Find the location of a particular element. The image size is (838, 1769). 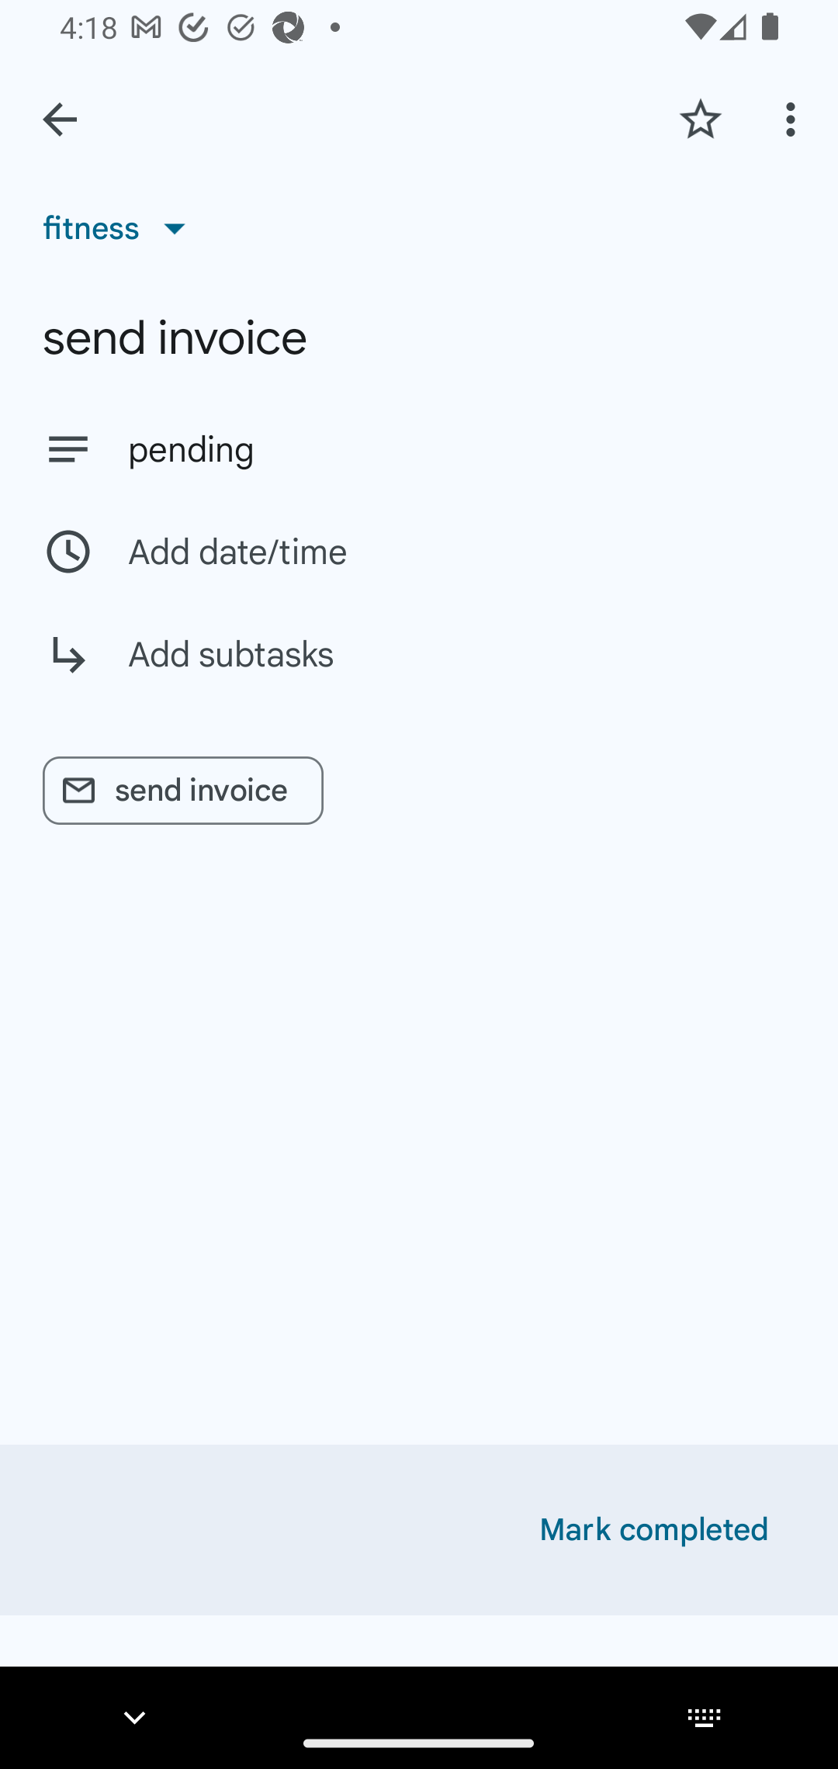

send invoice Related link is located at coordinates (183, 791).